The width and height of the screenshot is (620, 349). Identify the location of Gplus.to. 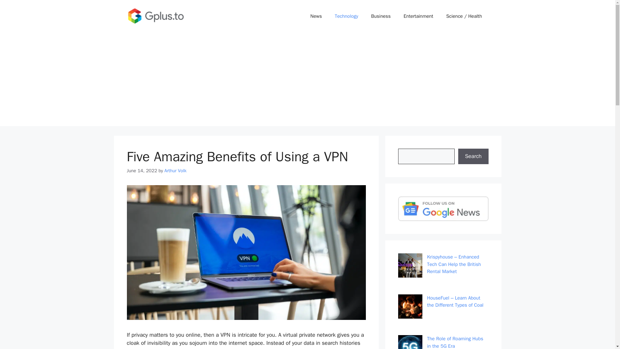
(156, 16).